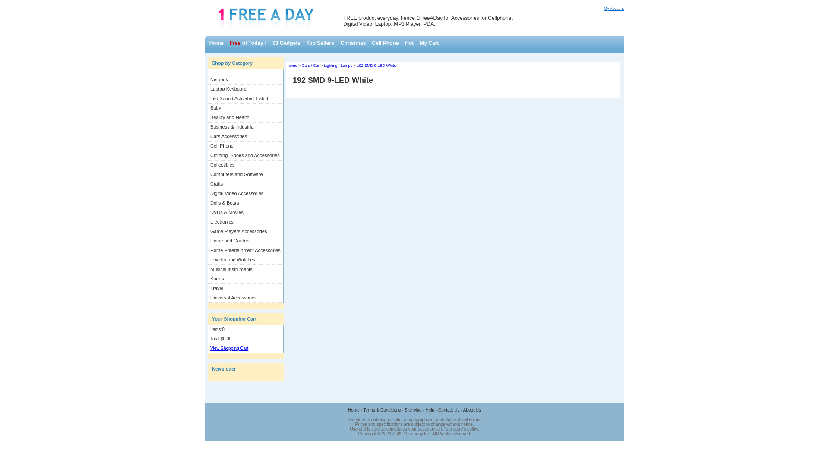  I want to click on home, so click(293, 66).